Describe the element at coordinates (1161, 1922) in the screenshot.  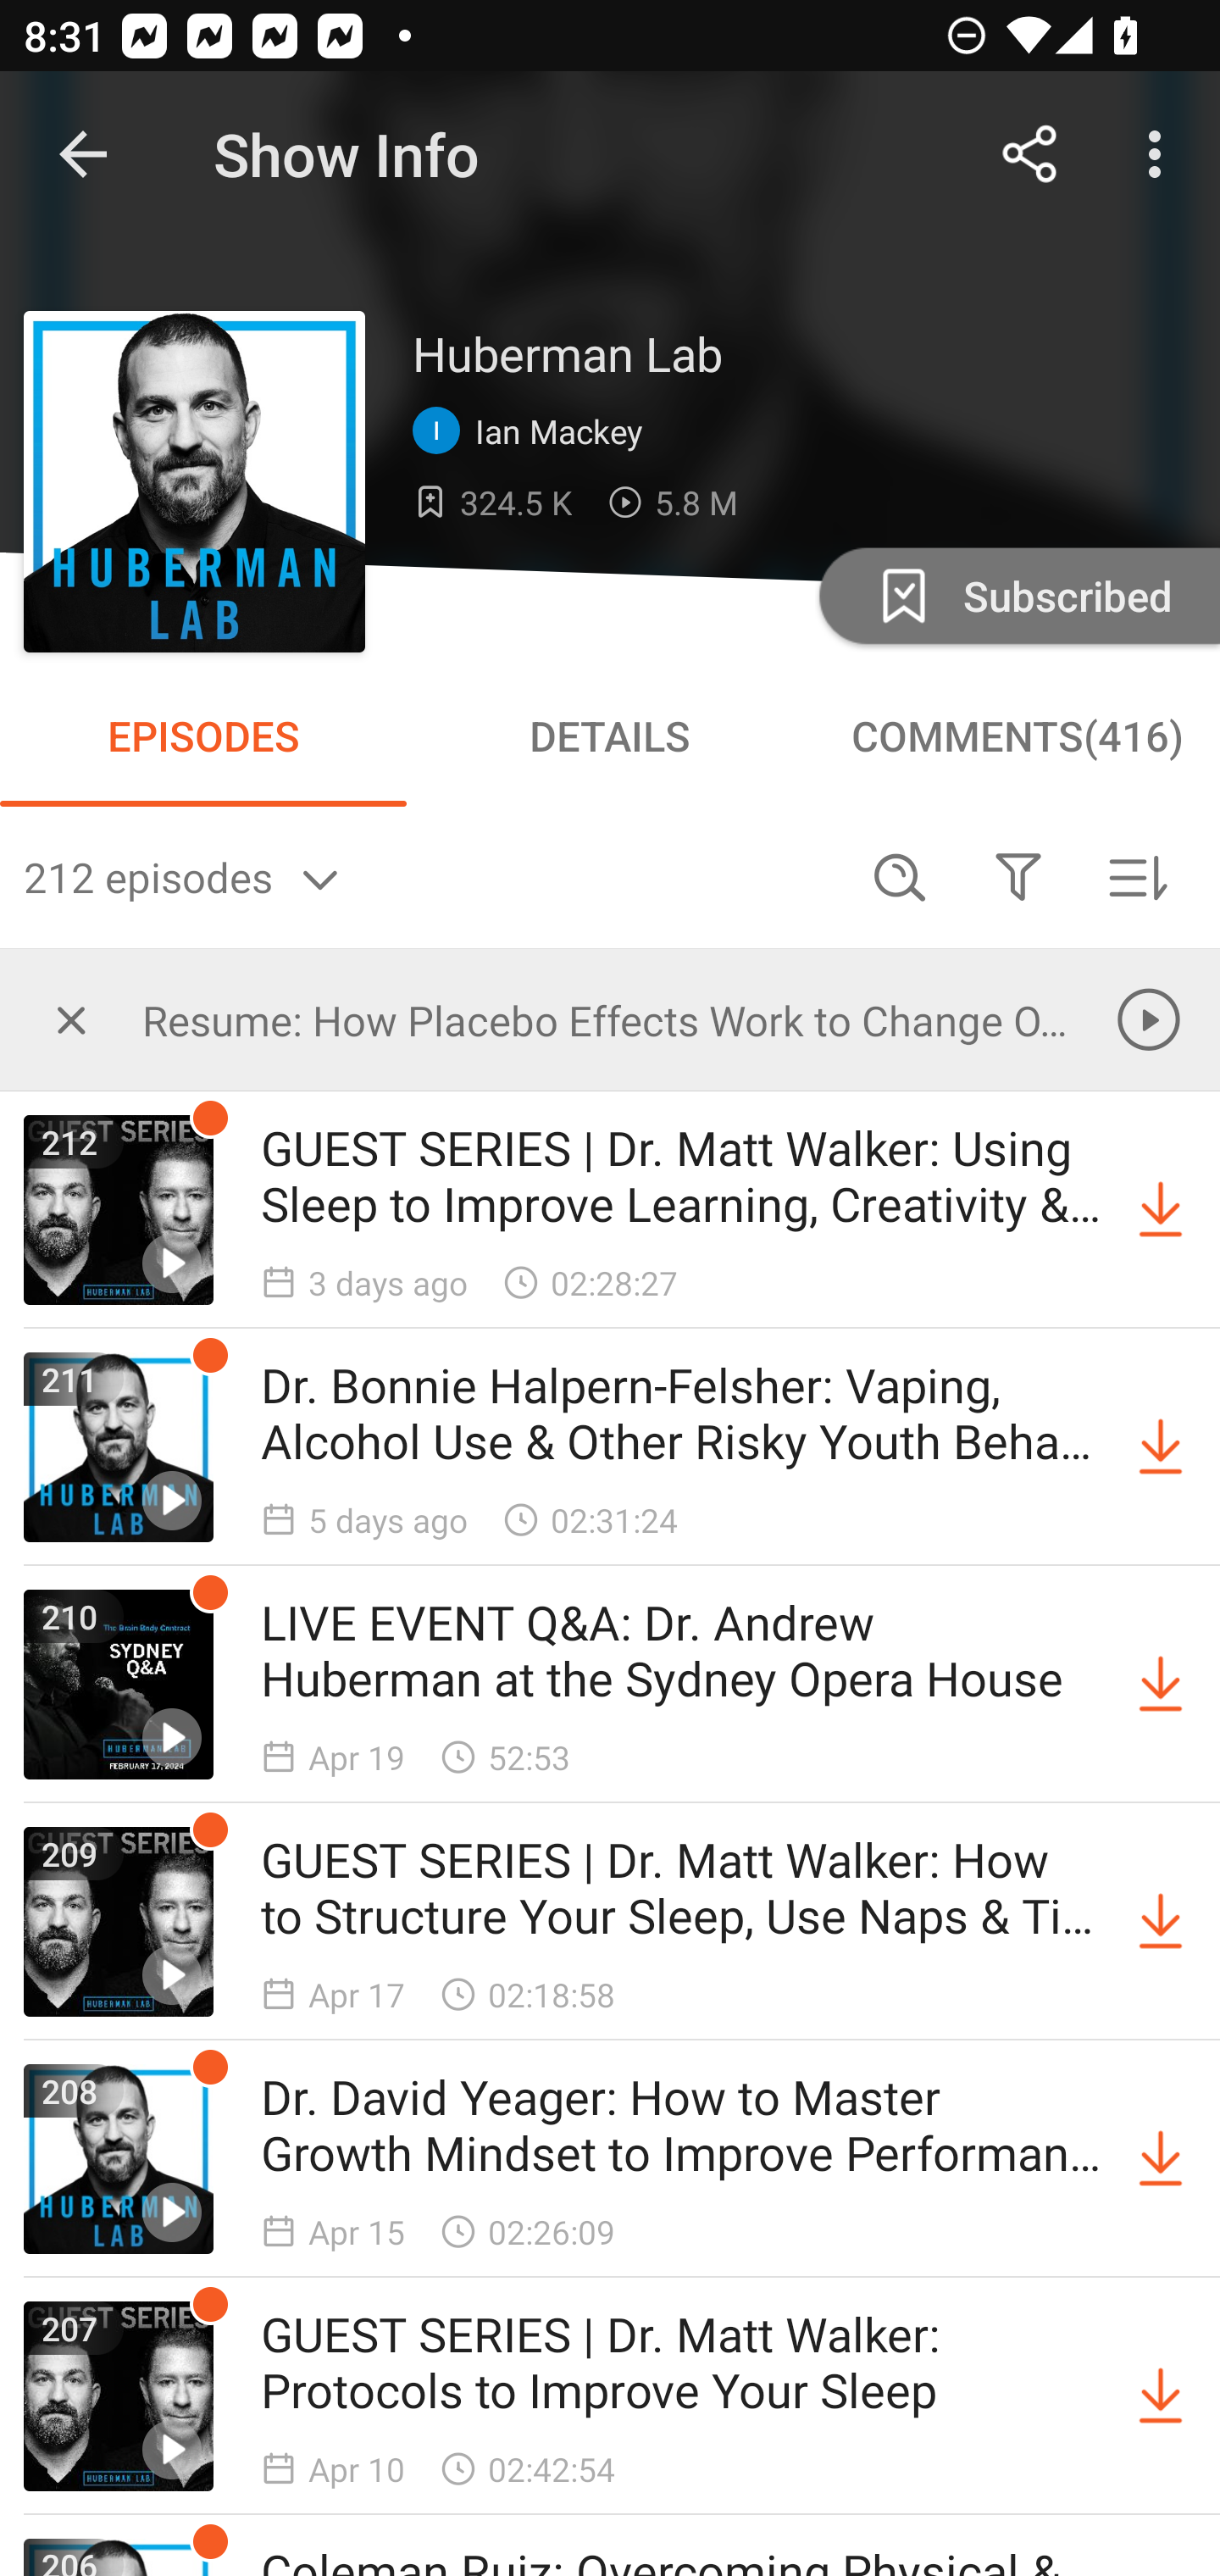
I see `Download` at that location.